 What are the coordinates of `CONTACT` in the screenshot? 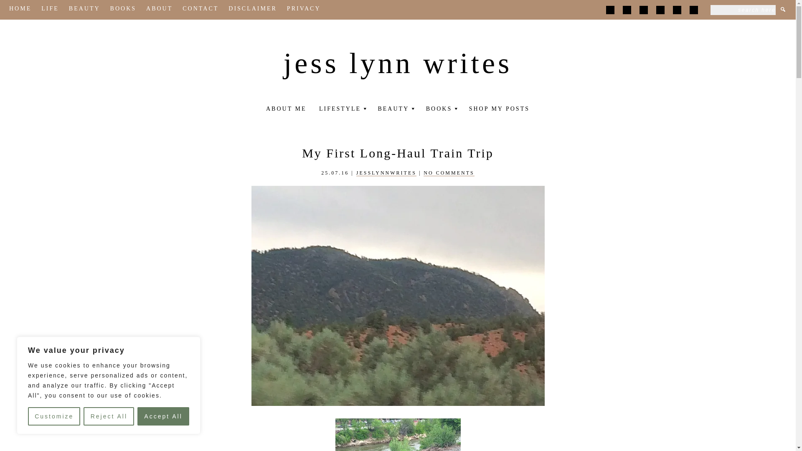 It's located at (200, 9).